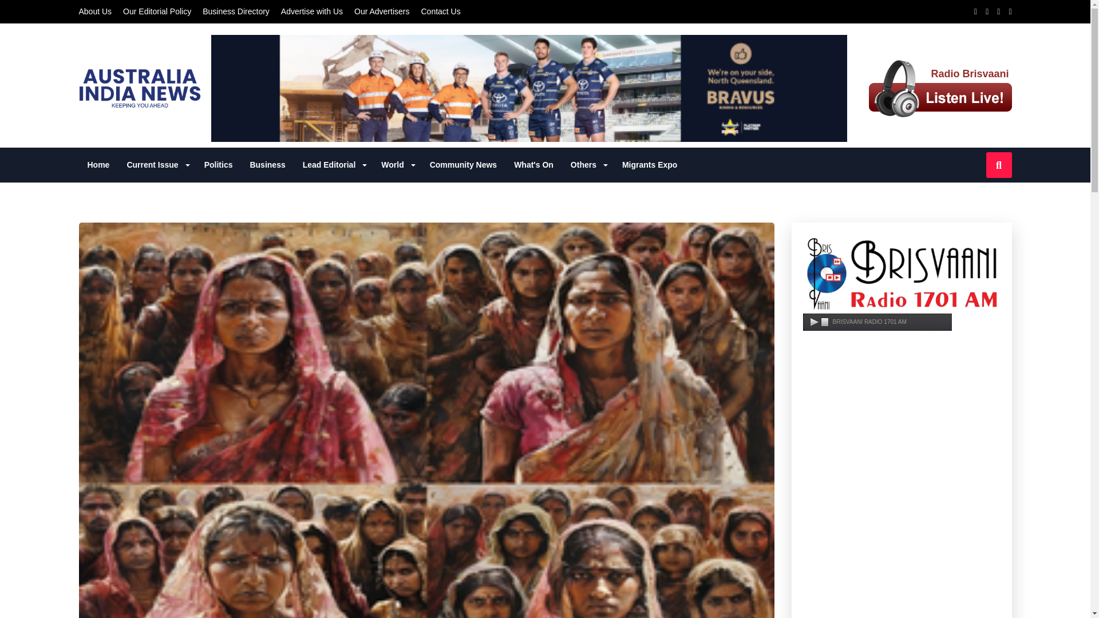  I want to click on Our Advertisers, so click(381, 11).